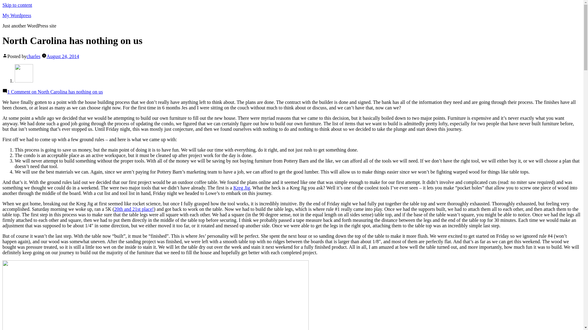 The image size is (588, 330). Describe the element at coordinates (33, 56) in the screenshot. I see `charles` at that location.